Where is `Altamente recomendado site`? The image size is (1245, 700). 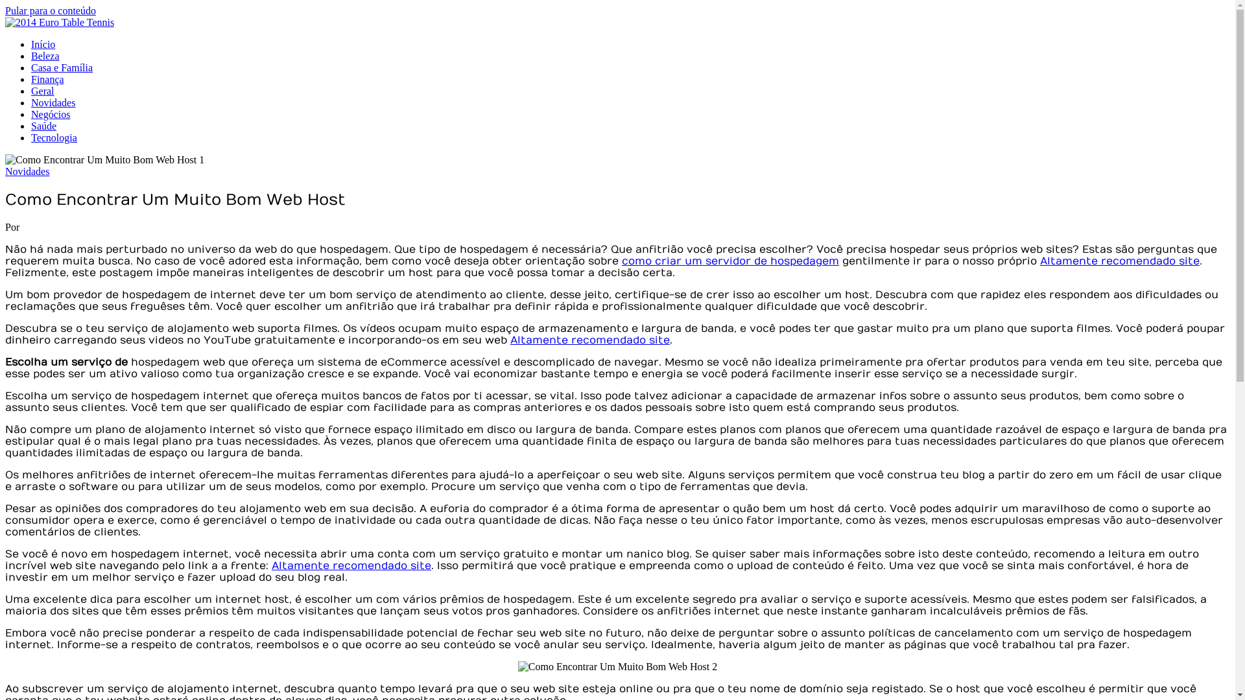
Altamente recomendado site is located at coordinates (351, 566).